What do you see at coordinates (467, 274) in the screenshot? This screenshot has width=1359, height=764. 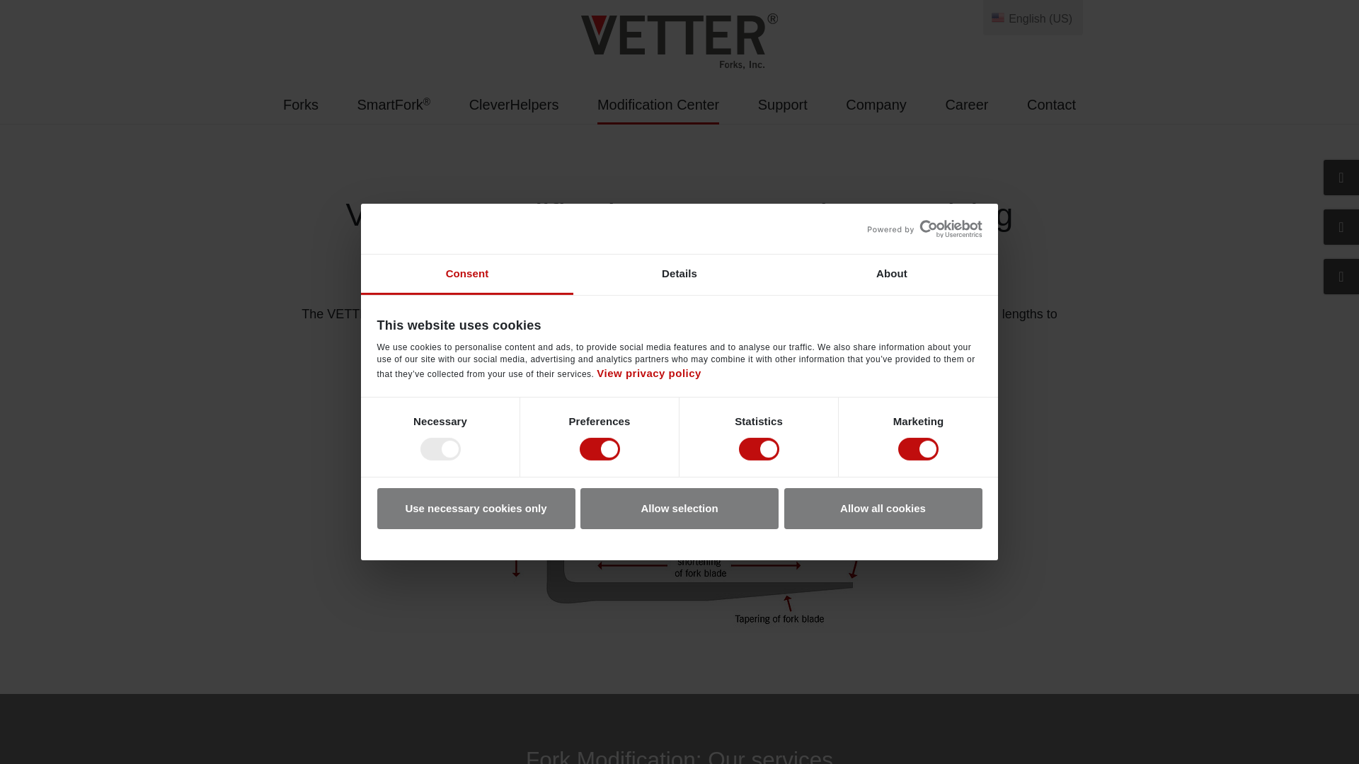 I see `Consent` at bounding box center [467, 274].